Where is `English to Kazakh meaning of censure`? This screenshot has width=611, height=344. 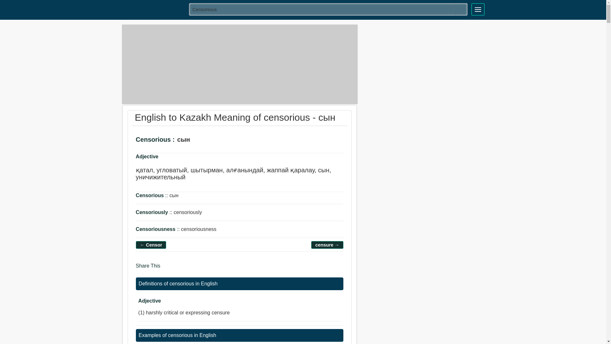 English to Kazakh meaning of censure is located at coordinates (327, 245).